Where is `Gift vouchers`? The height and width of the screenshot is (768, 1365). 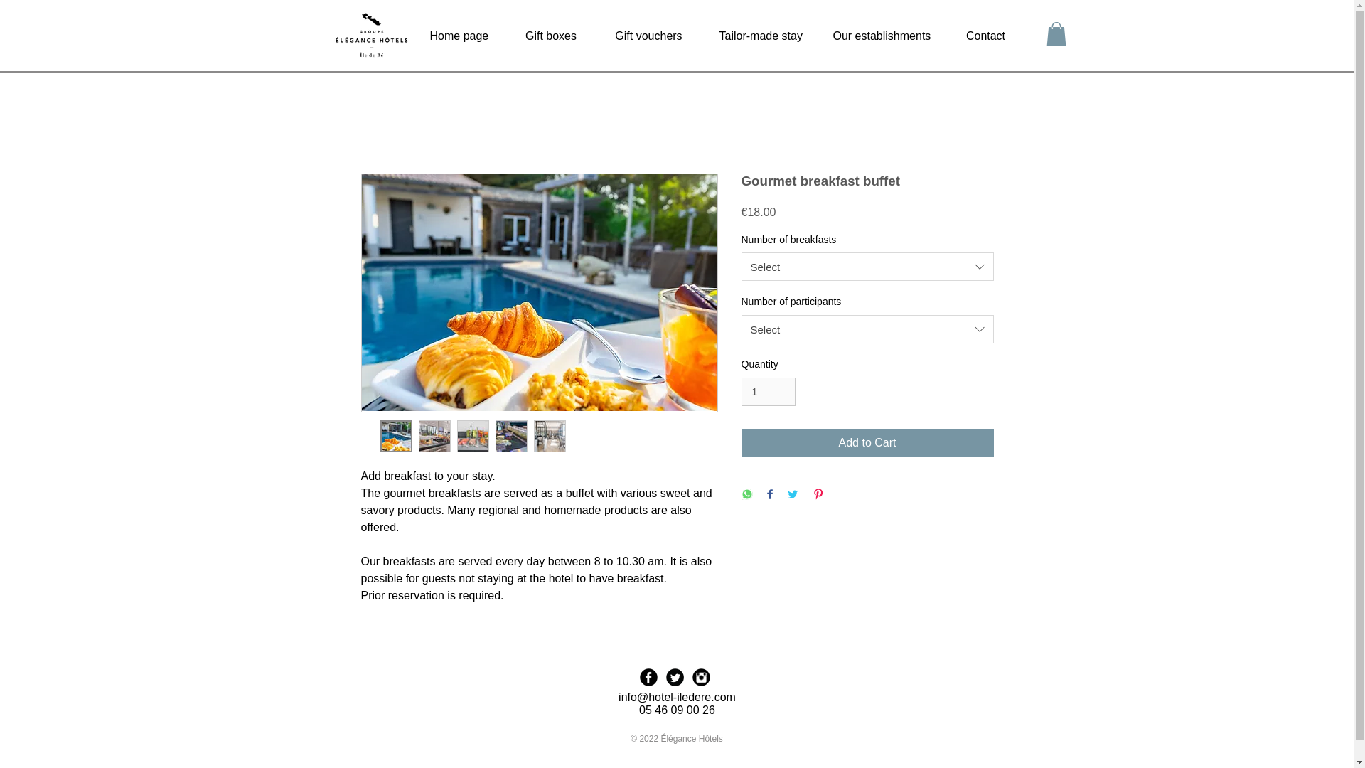
Gift vouchers is located at coordinates (648, 36).